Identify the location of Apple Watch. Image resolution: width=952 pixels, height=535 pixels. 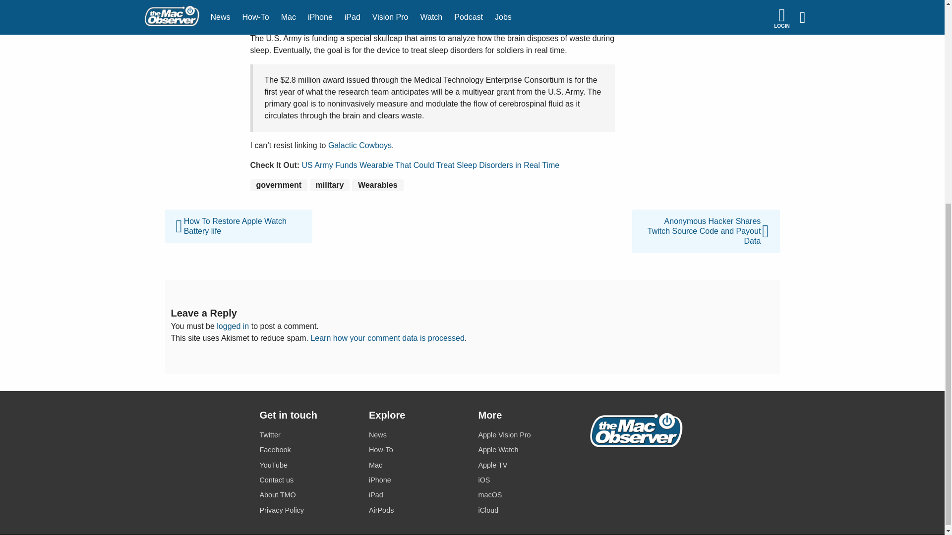
(527, 450).